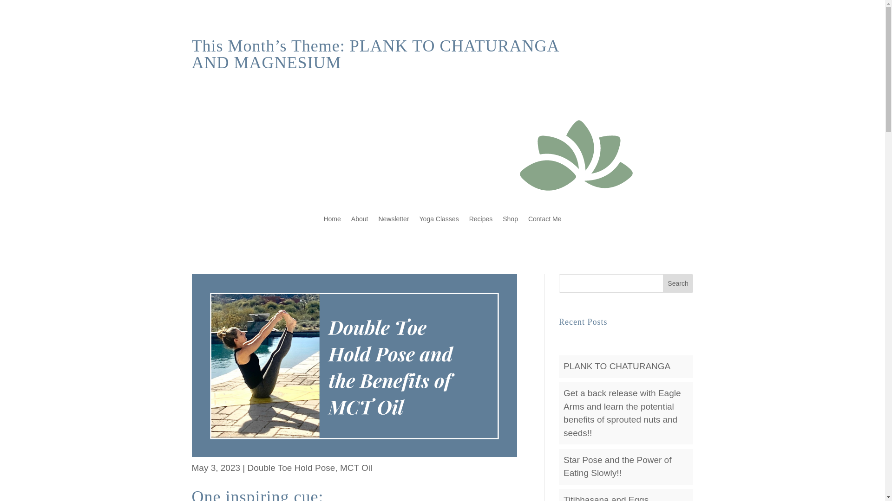 The width and height of the screenshot is (892, 501). What do you see at coordinates (678, 283) in the screenshot?
I see `Search` at bounding box center [678, 283].